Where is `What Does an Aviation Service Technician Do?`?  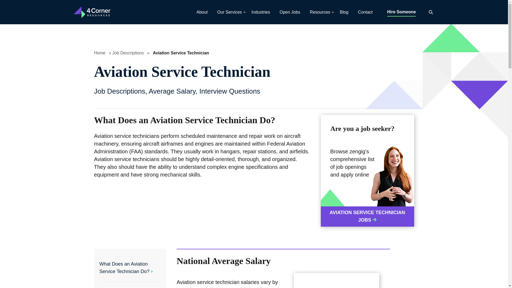 What Does an Aviation Service Technician Do? is located at coordinates (124, 268).